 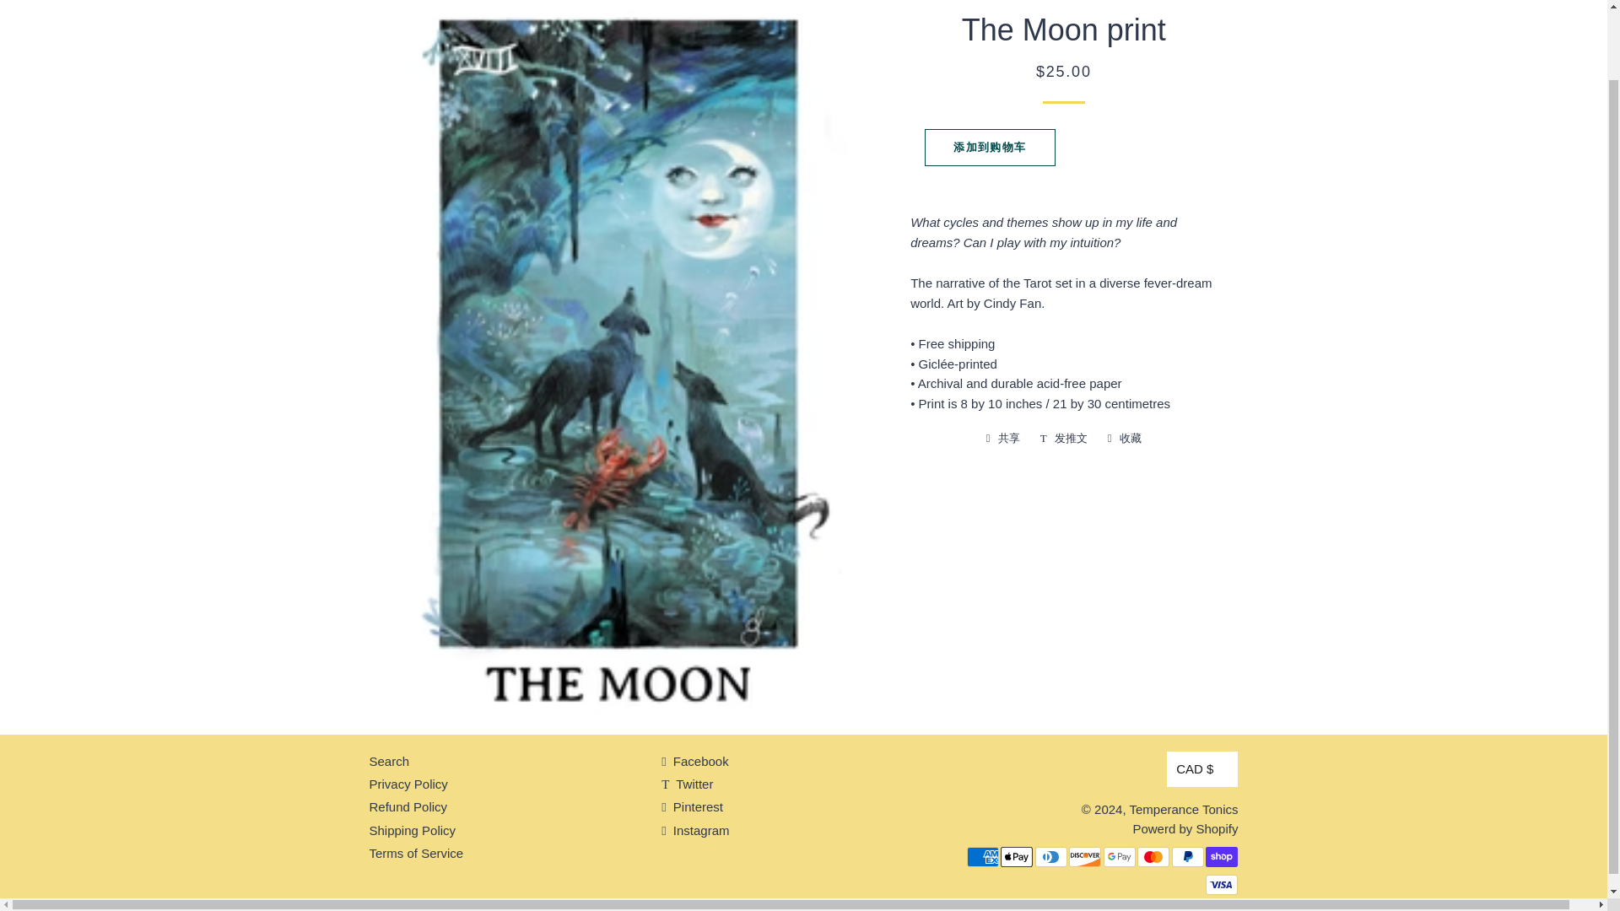 What do you see at coordinates (416, 853) in the screenshot?
I see `Terms of Service` at bounding box center [416, 853].